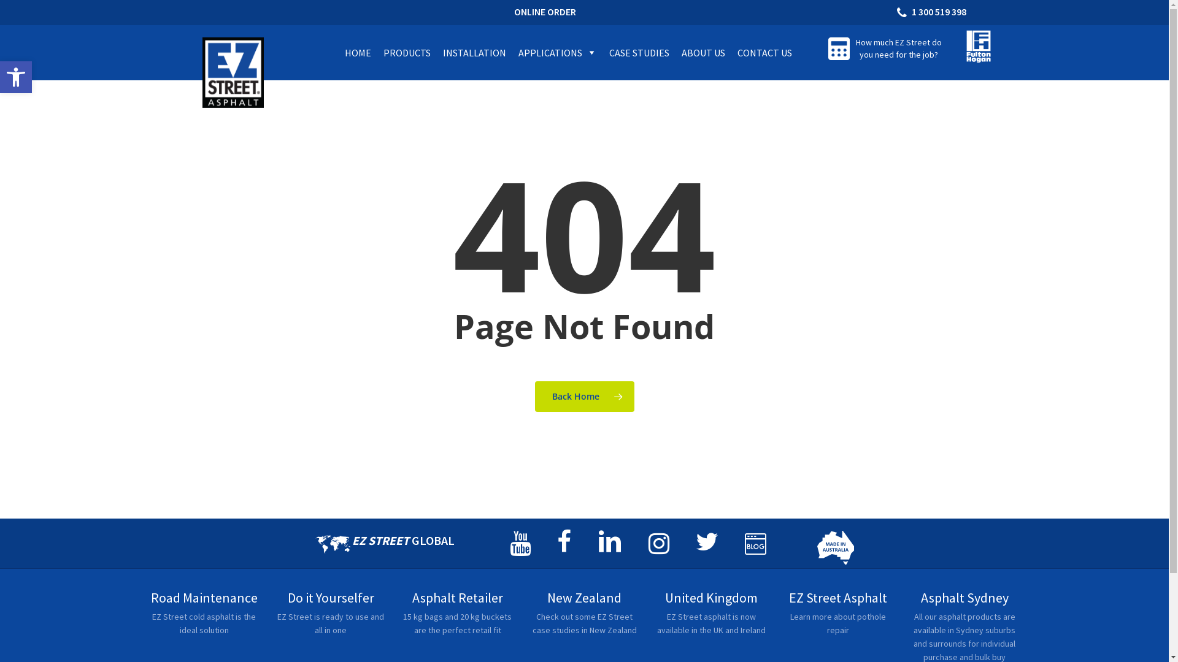 Image resolution: width=1178 pixels, height=662 pixels. What do you see at coordinates (703, 53) in the screenshot?
I see `ABOUT US` at bounding box center [703, 53].